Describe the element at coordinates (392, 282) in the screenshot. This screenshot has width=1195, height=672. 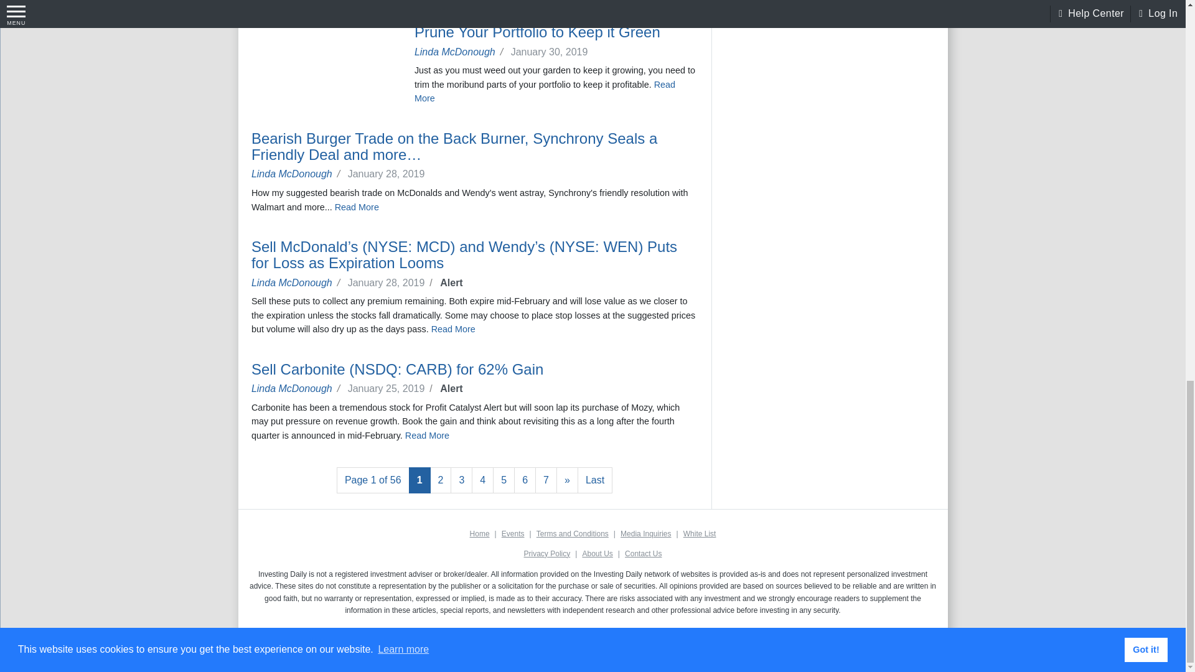
I see `2019-01-28` at that location.